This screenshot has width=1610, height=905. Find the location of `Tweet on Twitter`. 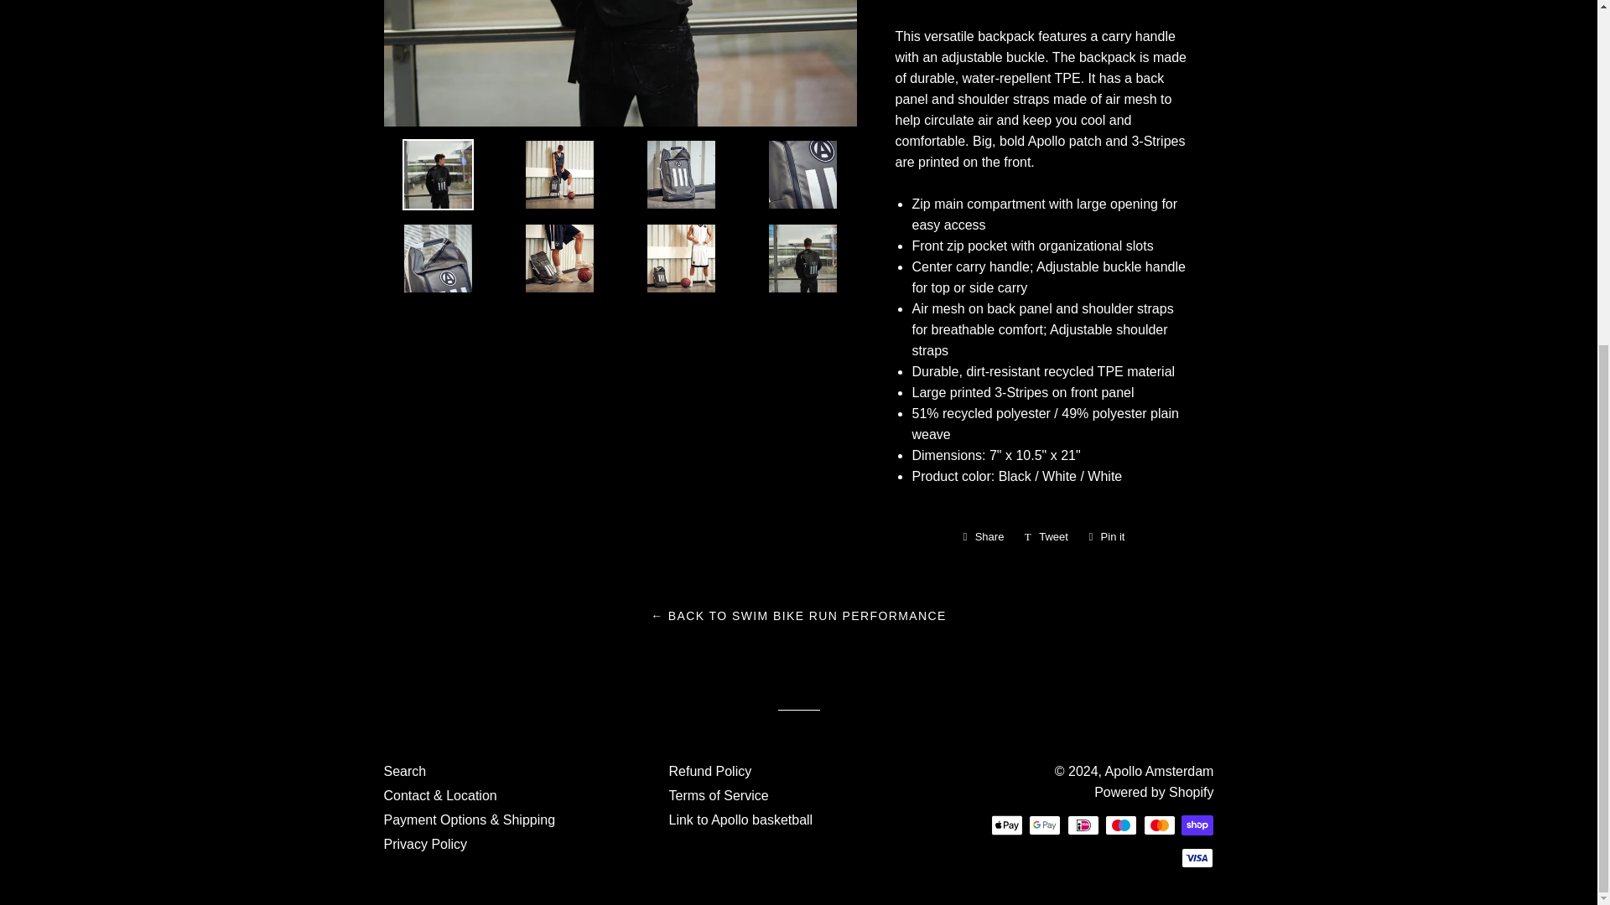

Tweet on Twitter is located at coordinates (1046, 536).